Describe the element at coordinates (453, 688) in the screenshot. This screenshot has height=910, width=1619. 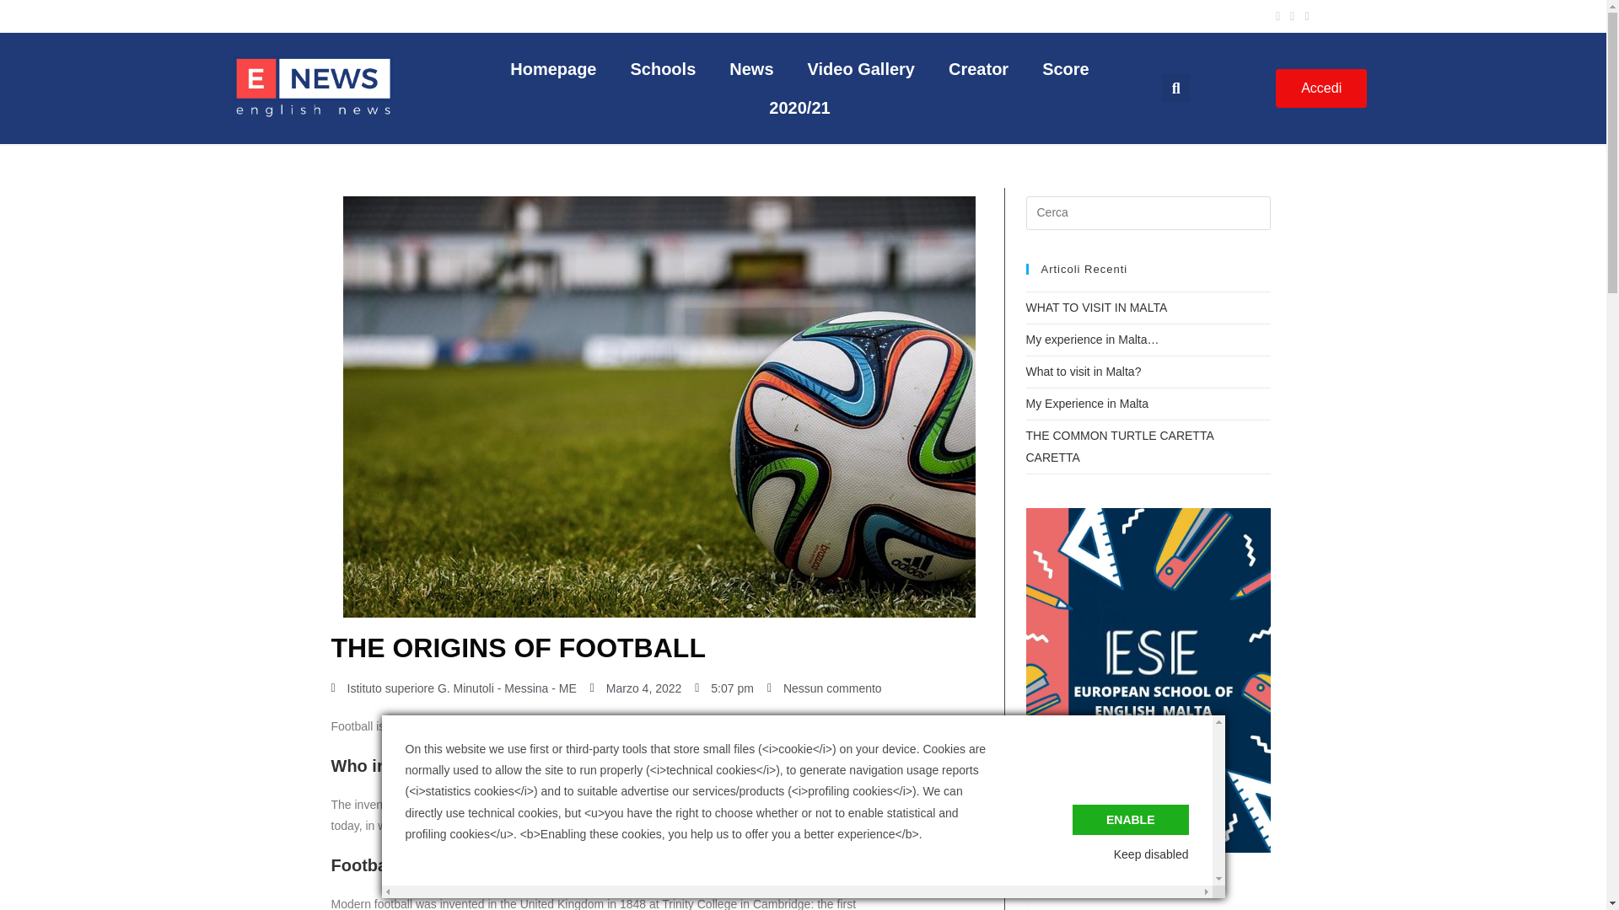
I see `Istituto superiore G. Minutoli - Messina - ME` at that location.